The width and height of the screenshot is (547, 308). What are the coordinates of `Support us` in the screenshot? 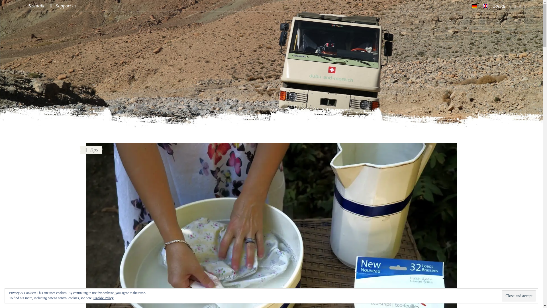 It's located at (63, 6).